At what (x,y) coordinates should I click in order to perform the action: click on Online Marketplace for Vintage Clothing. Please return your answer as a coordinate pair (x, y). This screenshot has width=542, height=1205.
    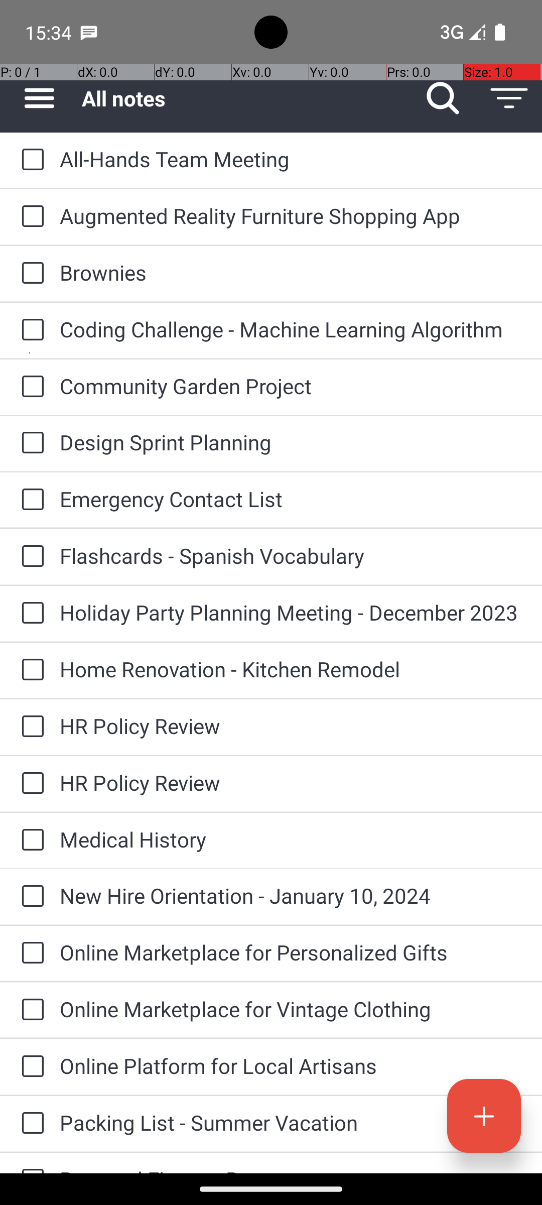
    Looking at the image, I should click on (291, 1009).